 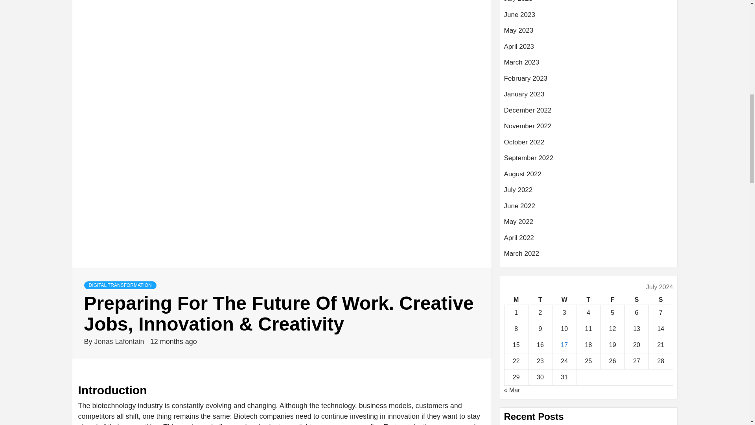 What do you see at coordinates (516, 300) in the screenshot?
I see `Monday` at bounding box center [516, 300].